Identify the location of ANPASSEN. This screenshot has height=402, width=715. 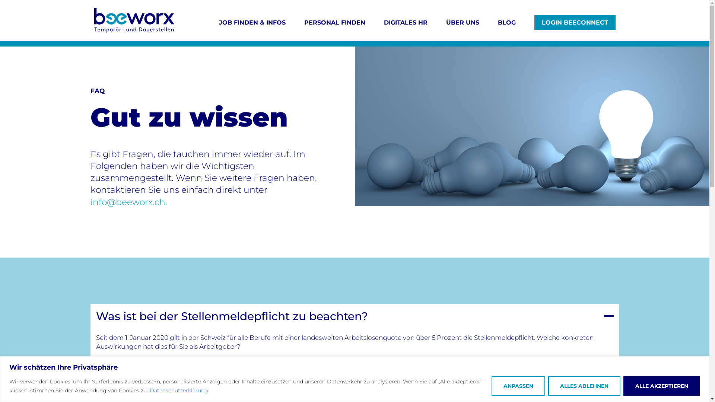
(518, 386).